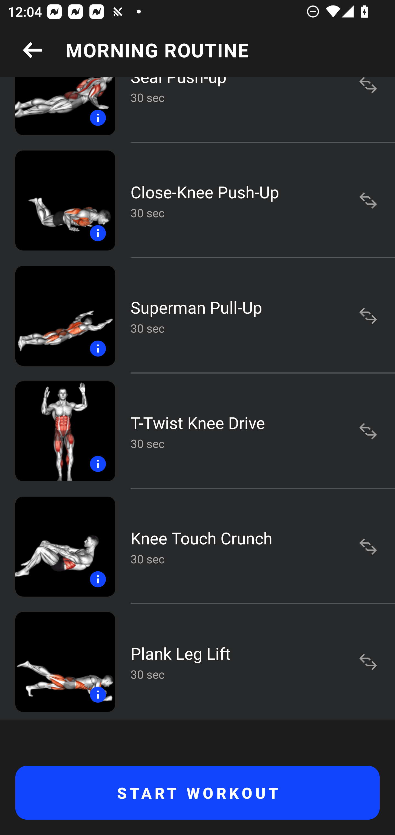 The image size is (395, 835). I want to click on Superman Pull-Up 30 sec, so click(198, 315).